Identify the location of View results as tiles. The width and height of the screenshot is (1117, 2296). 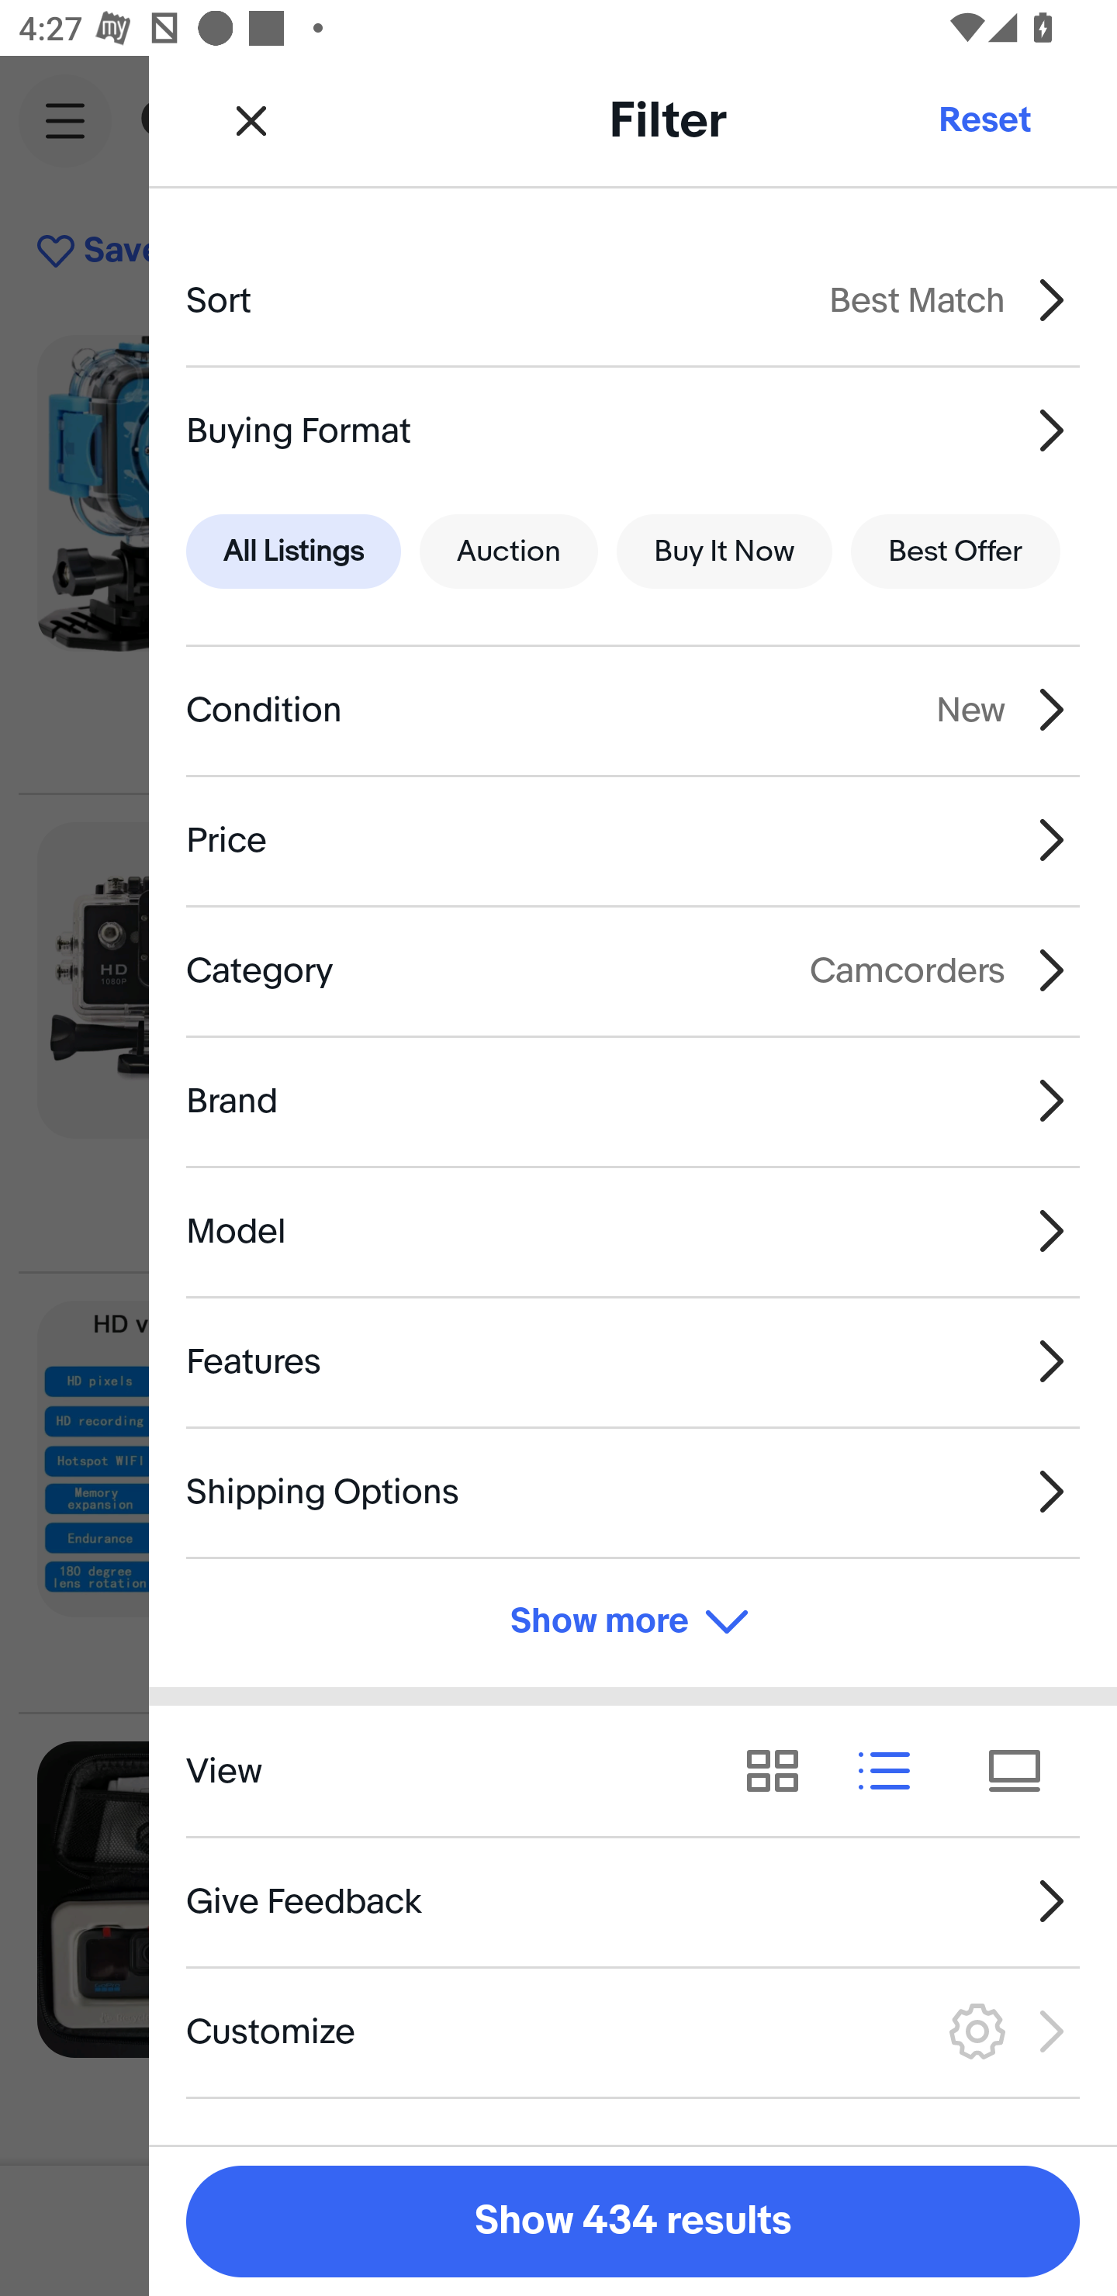
(1024, 1772).